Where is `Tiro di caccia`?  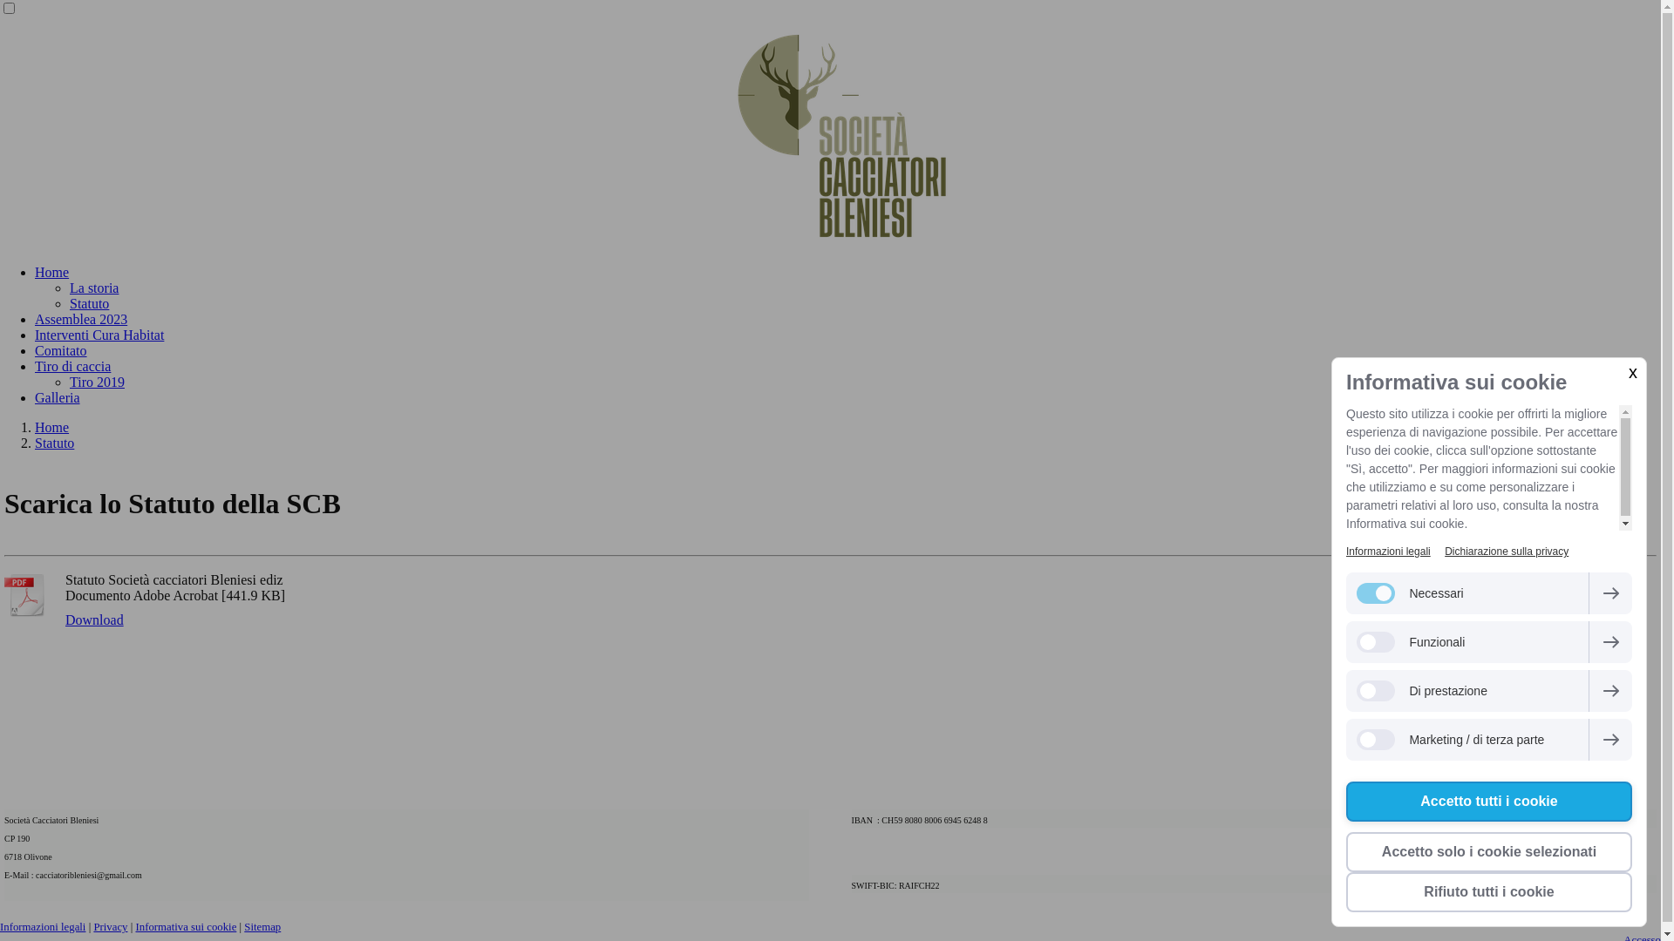 Tiro di caccia is located at coordinates (73, 366).